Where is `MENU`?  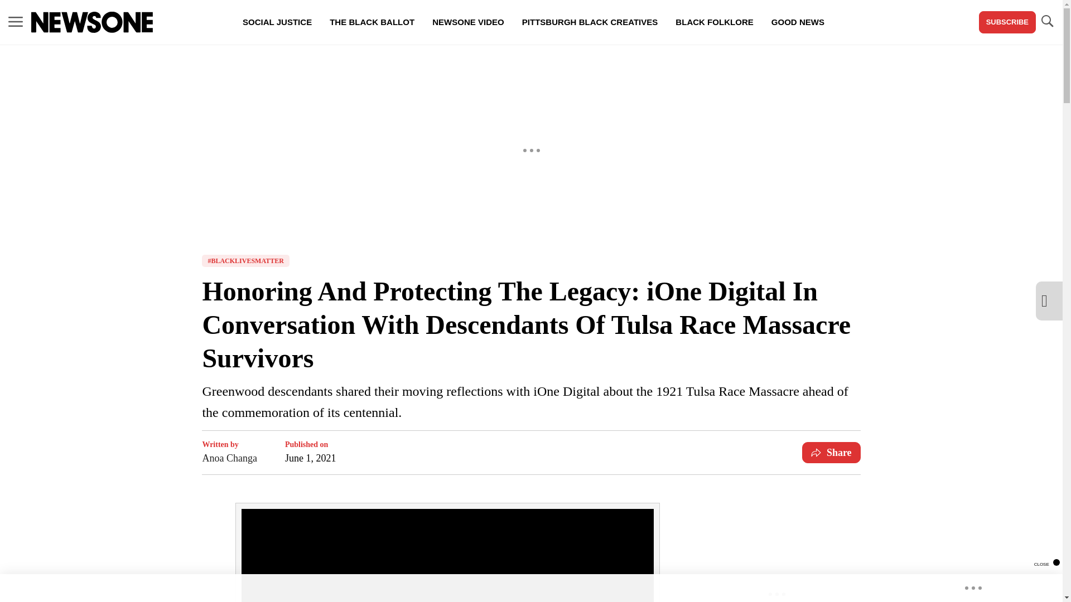
MENU is located at coordinates (16, 22).